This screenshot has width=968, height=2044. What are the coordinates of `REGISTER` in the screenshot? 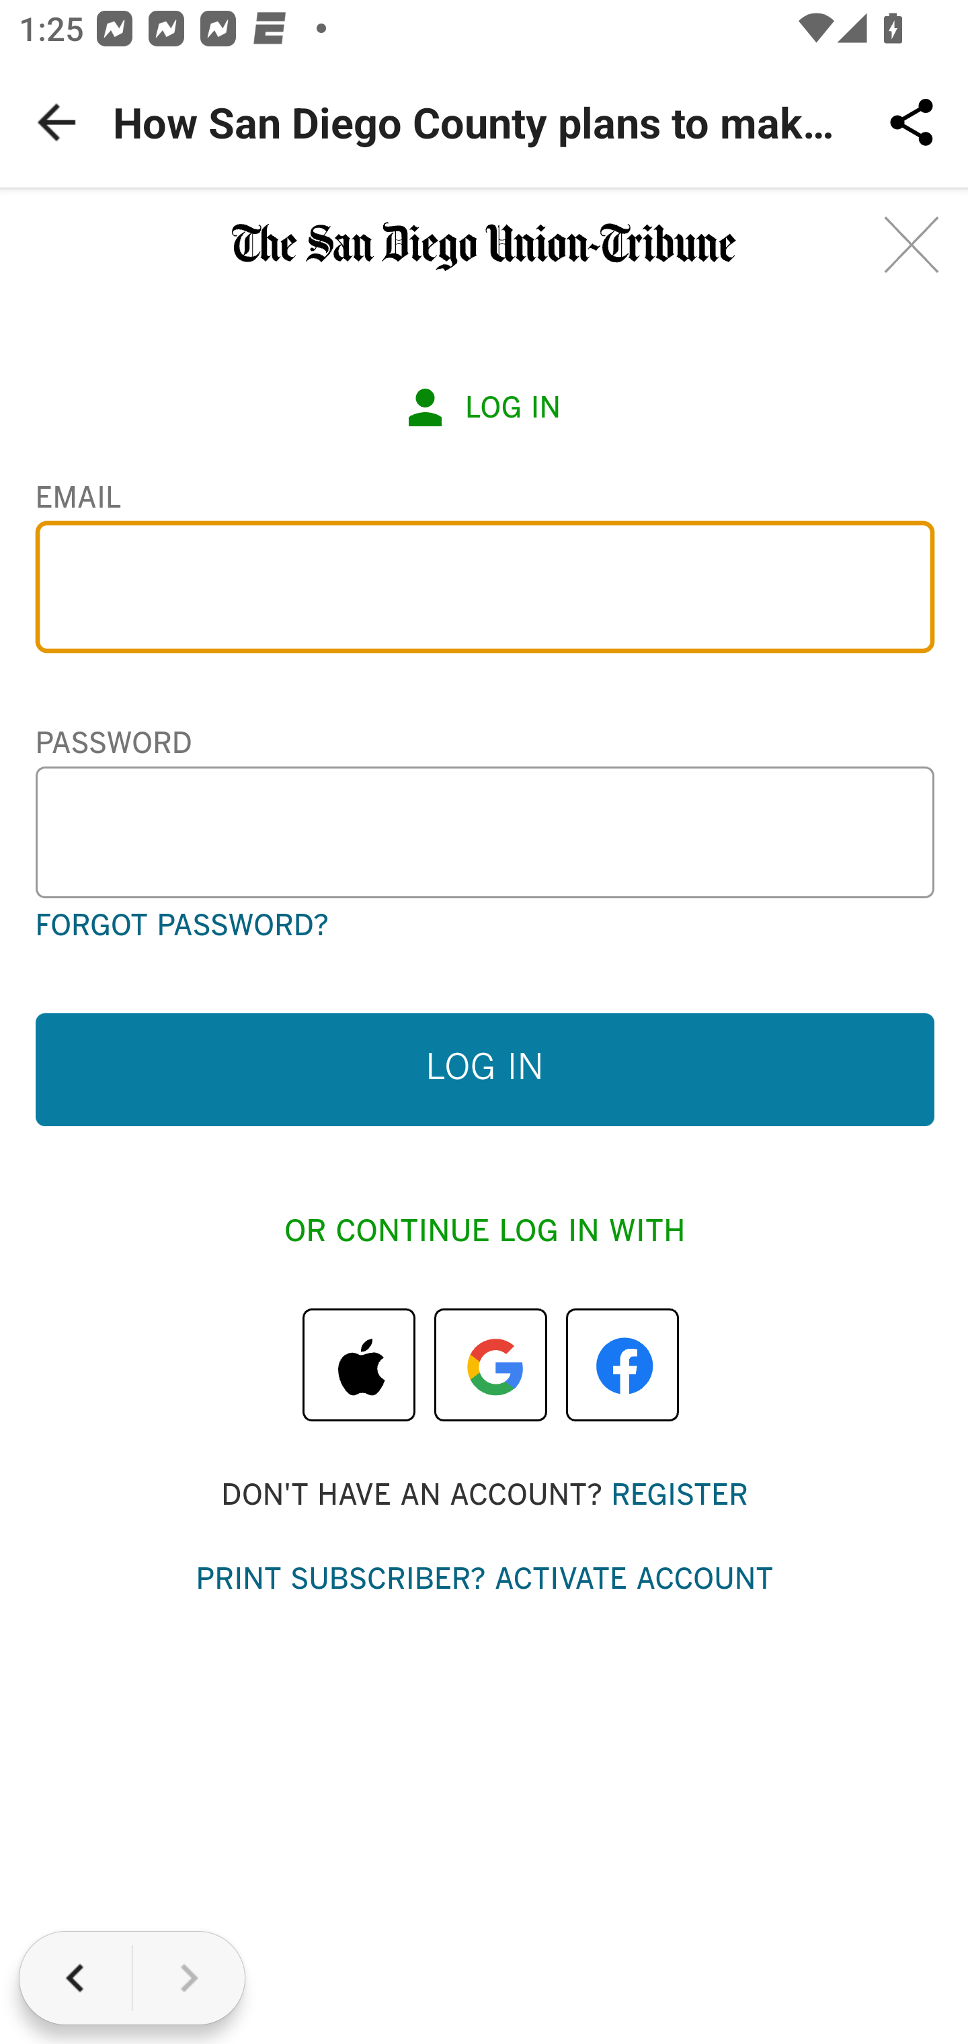 It's located at (678, 1495).